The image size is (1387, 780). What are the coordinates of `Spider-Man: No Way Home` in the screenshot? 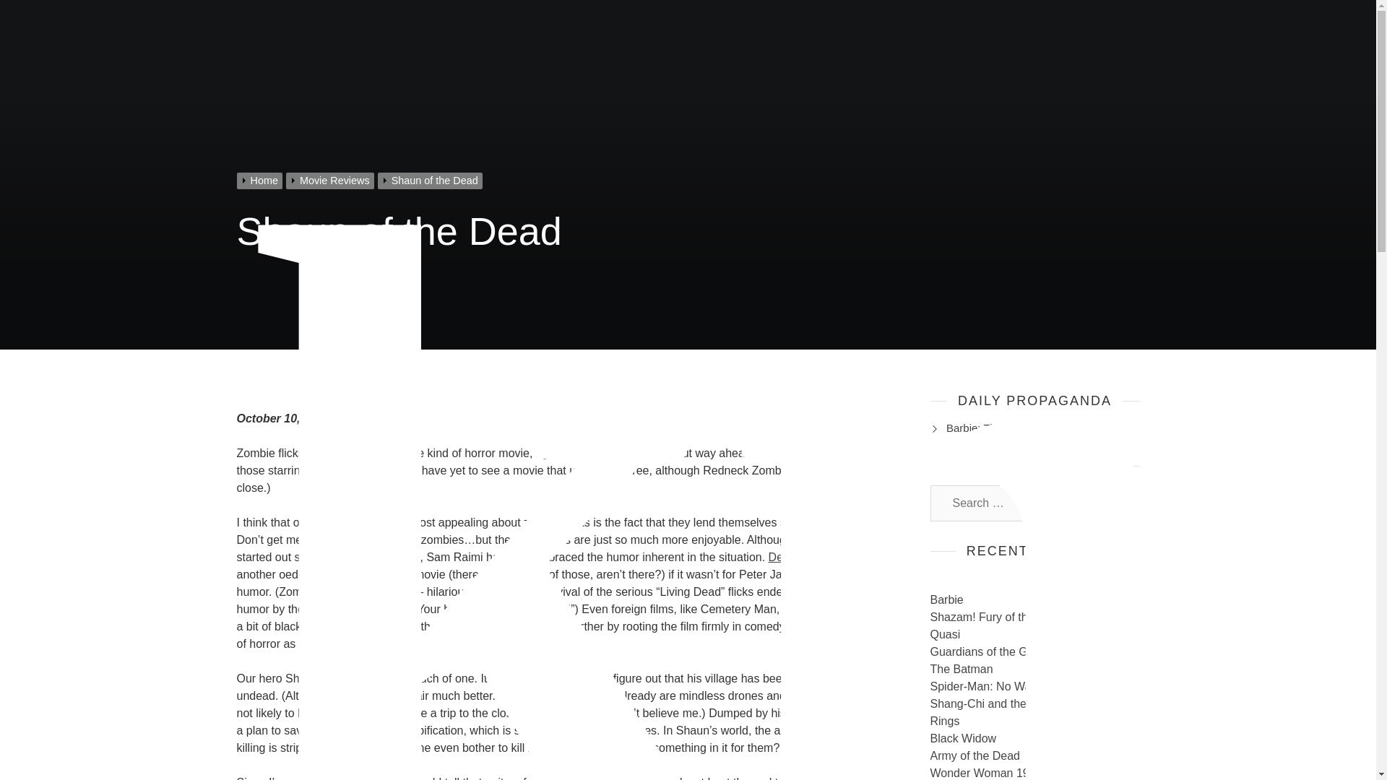 It's located at (1001, 686).